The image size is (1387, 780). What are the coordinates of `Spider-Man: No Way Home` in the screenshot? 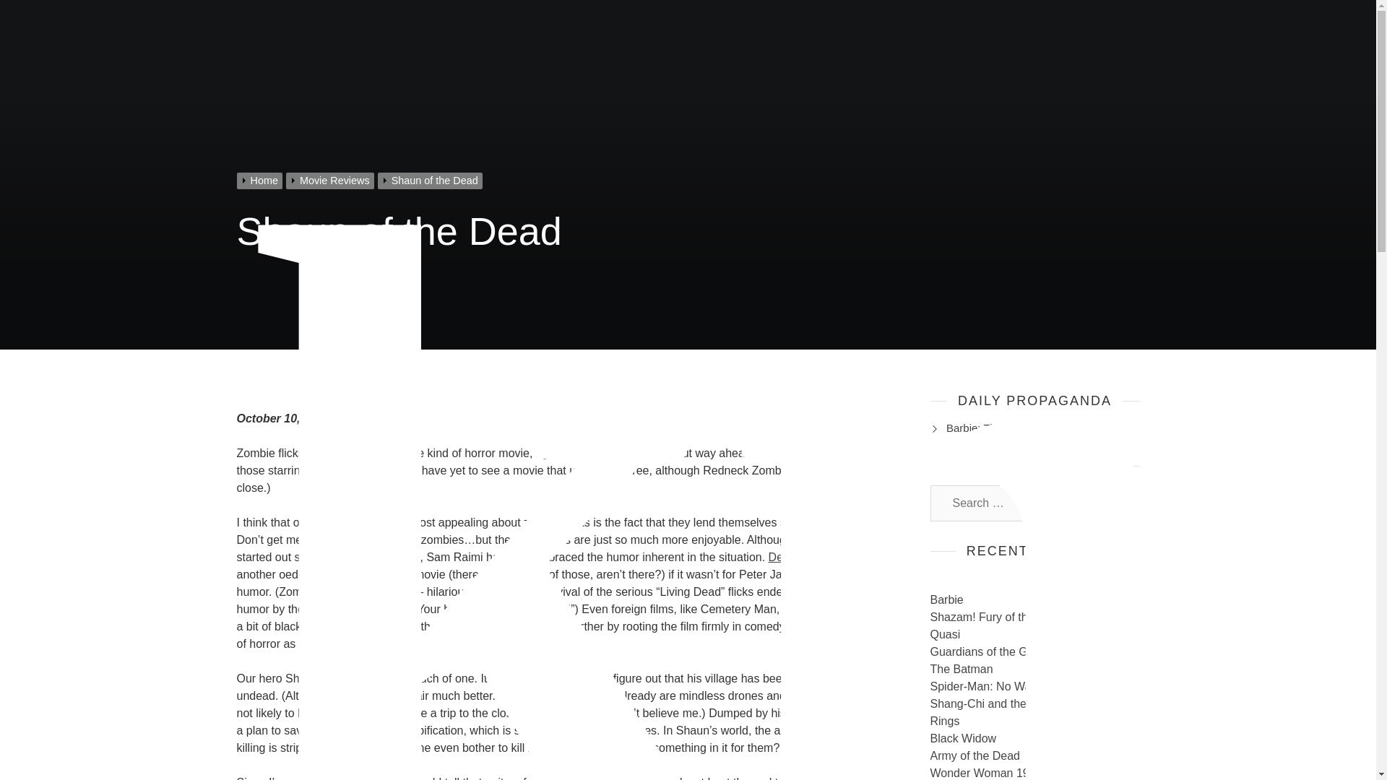 It's located at (1001, 686).